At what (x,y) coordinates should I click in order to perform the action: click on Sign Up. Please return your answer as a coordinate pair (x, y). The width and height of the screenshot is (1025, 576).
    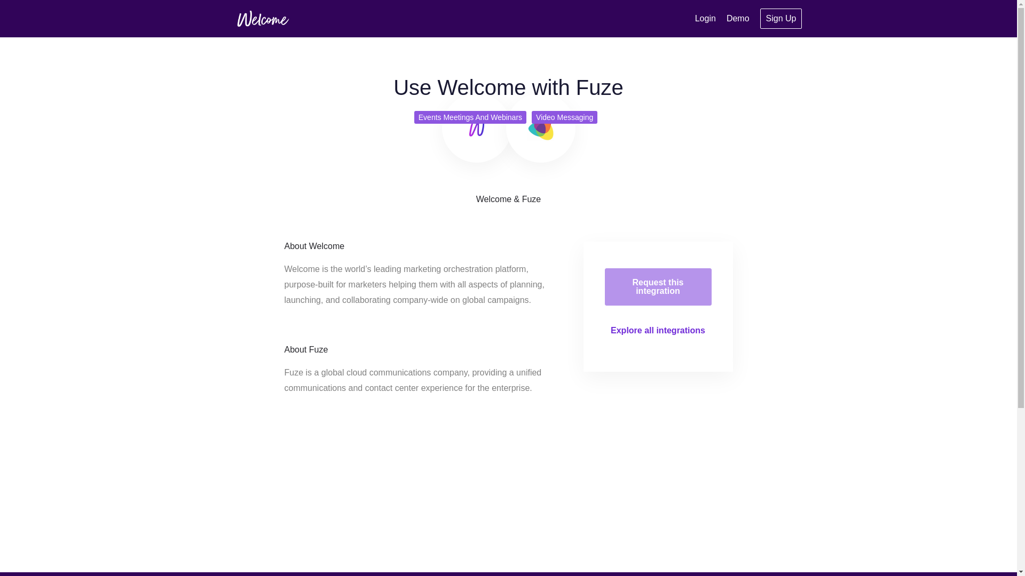
    Looking at the image, I should click on (782, 19).